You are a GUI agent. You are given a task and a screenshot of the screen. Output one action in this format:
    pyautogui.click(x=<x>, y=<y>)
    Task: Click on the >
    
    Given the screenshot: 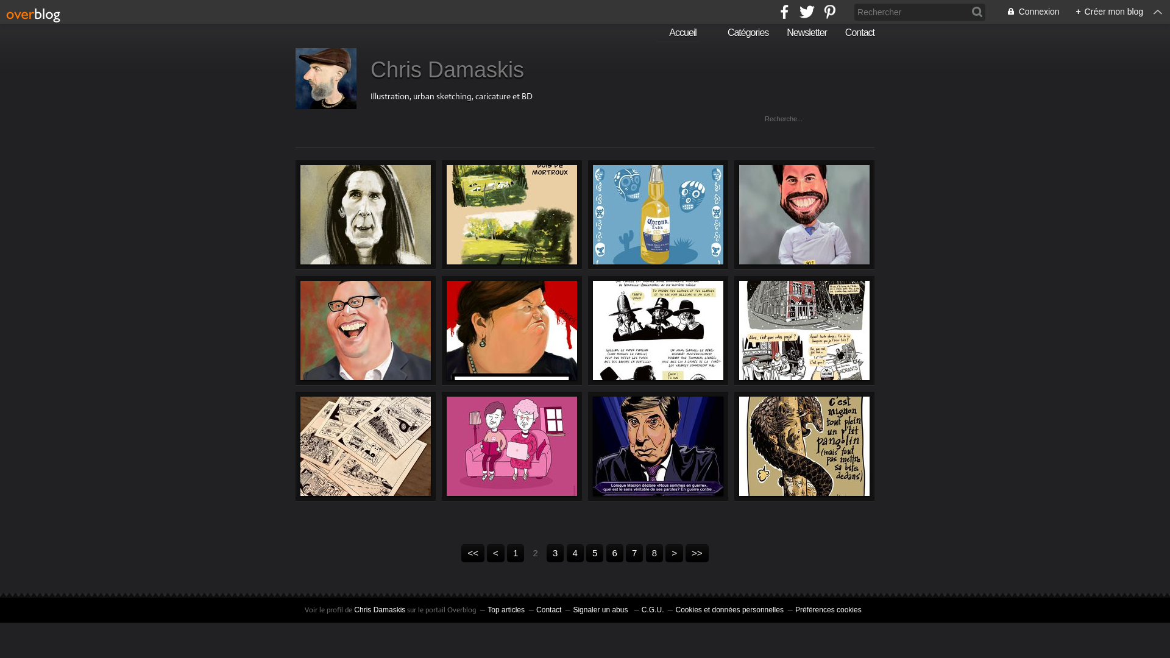 What is the action you would take?
    pyautogui.click(x=674, y=553)
    